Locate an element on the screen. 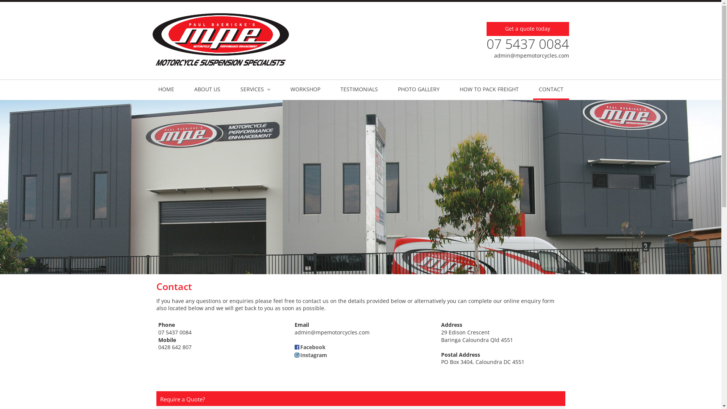 The height and width of the screenshot is (409, 727). Instagram is located at coordinates (311, 355).